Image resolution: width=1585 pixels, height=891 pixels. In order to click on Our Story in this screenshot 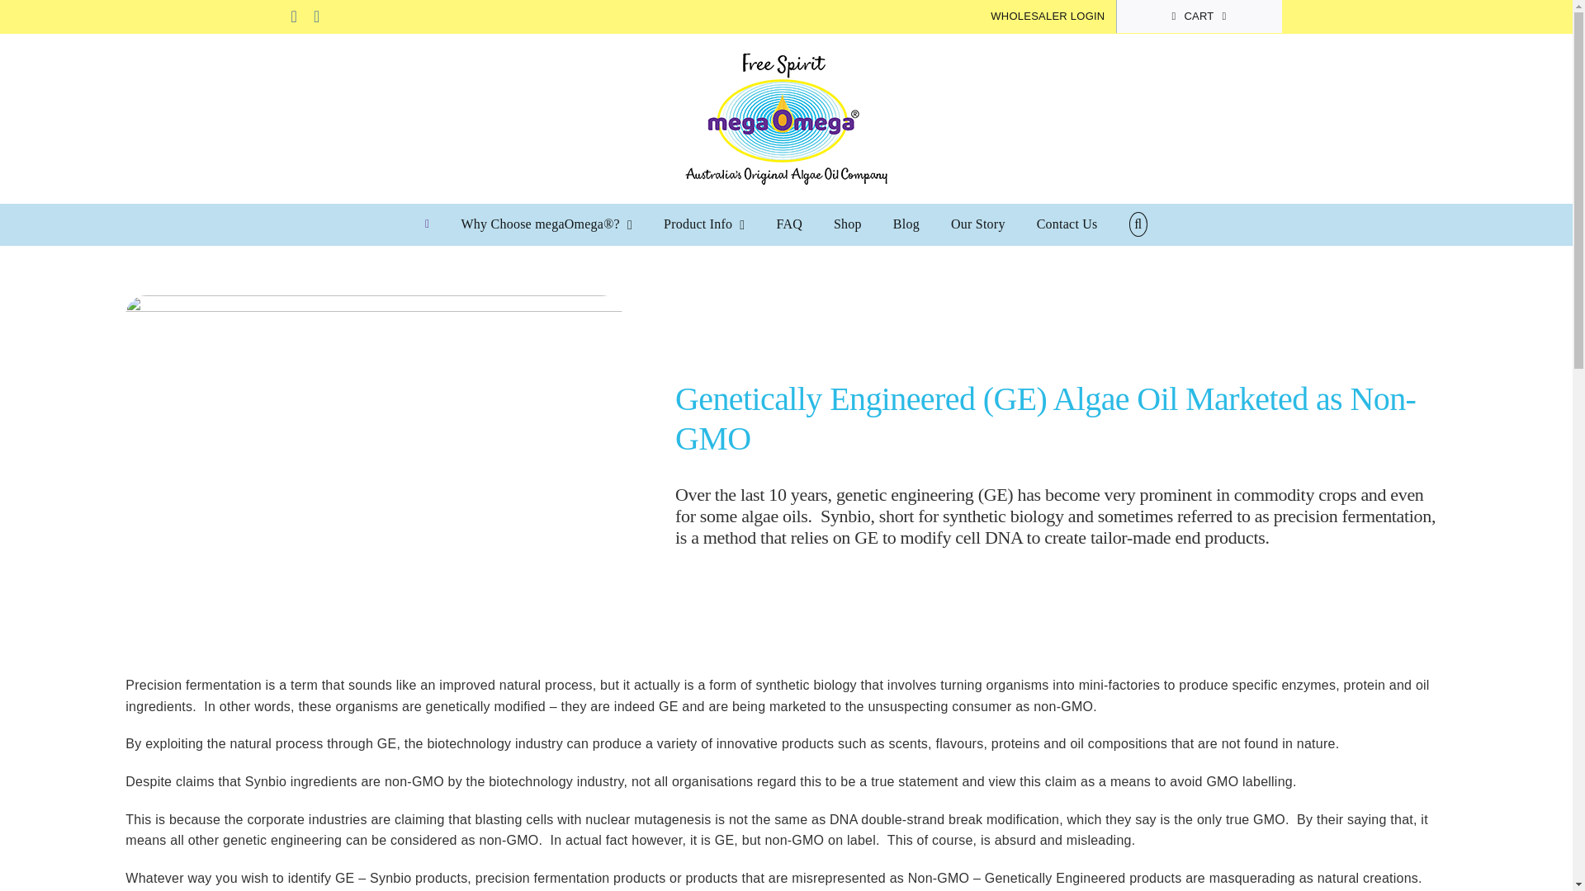, I will do `click(977, 224)`.